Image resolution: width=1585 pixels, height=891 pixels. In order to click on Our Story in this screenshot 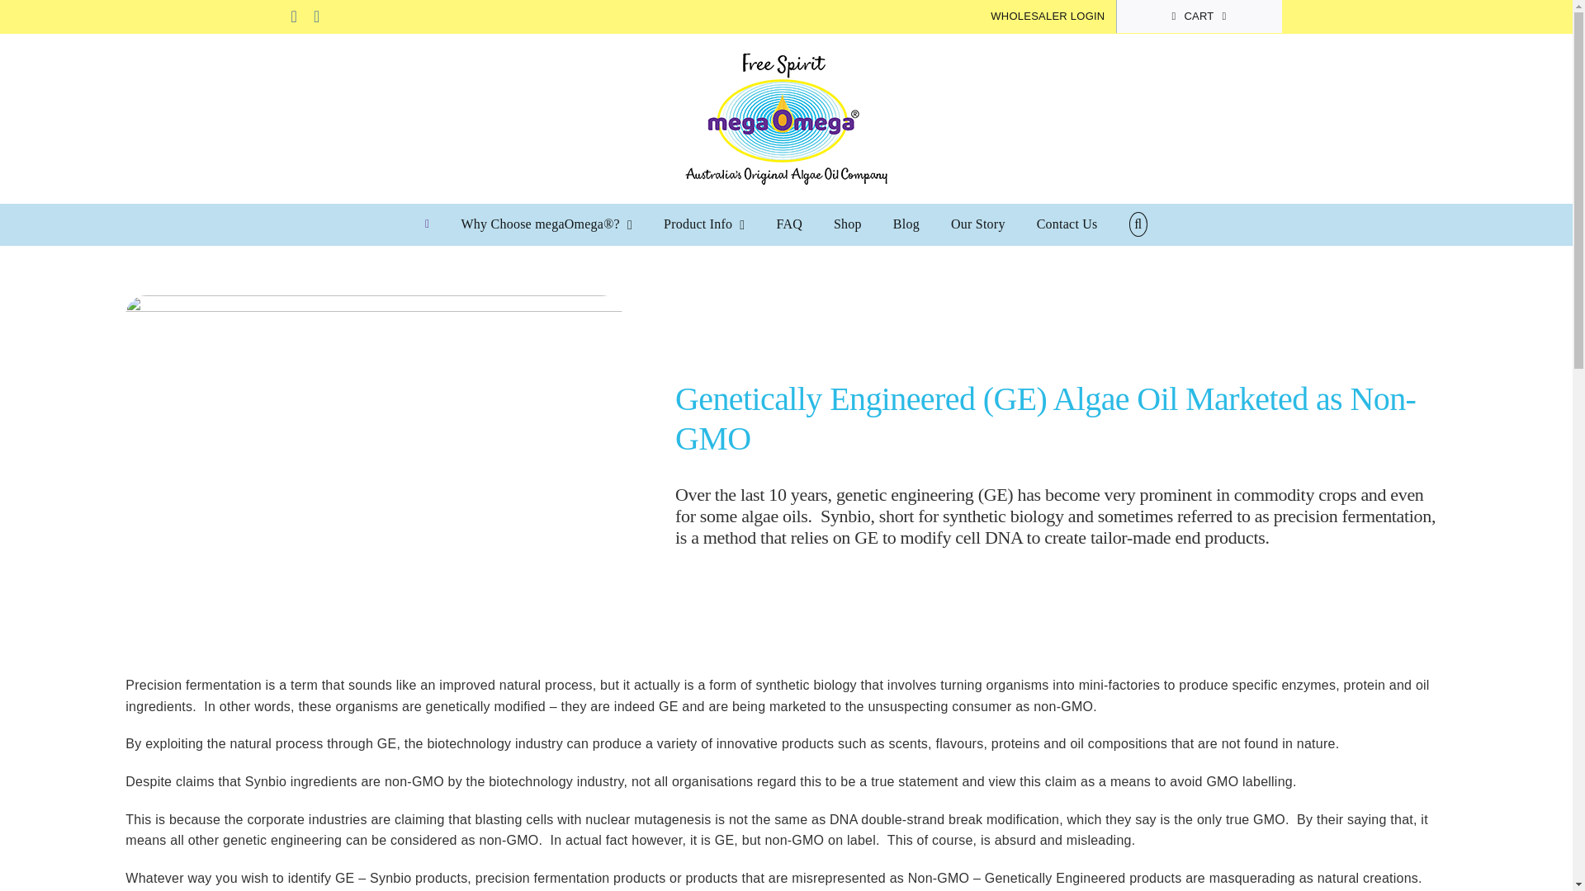, I will do `click(977, 224)`.